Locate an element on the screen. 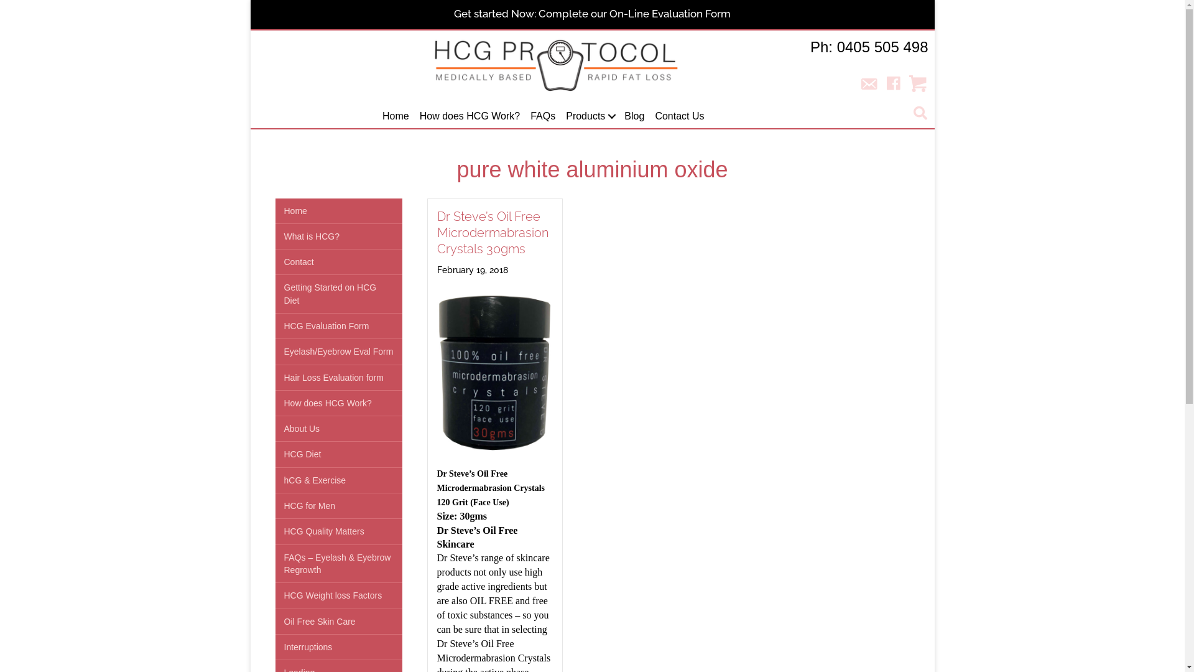 The width and height of the screenshot is (1194, 672). HCG Quality Matters is located at coordinates (338, 531).